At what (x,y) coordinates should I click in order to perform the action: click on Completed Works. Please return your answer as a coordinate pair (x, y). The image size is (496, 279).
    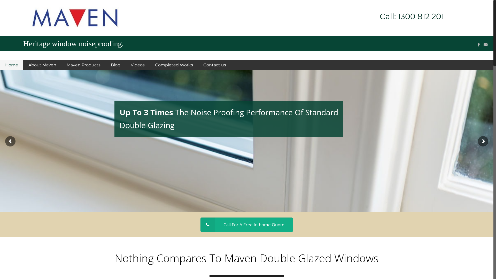
    Looking at the image, I should click on (174, 65).